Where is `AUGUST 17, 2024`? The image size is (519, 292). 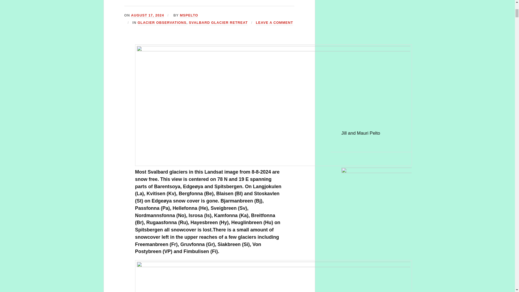
AUGUST 17, 2024 is located at coordinates (148, 15).